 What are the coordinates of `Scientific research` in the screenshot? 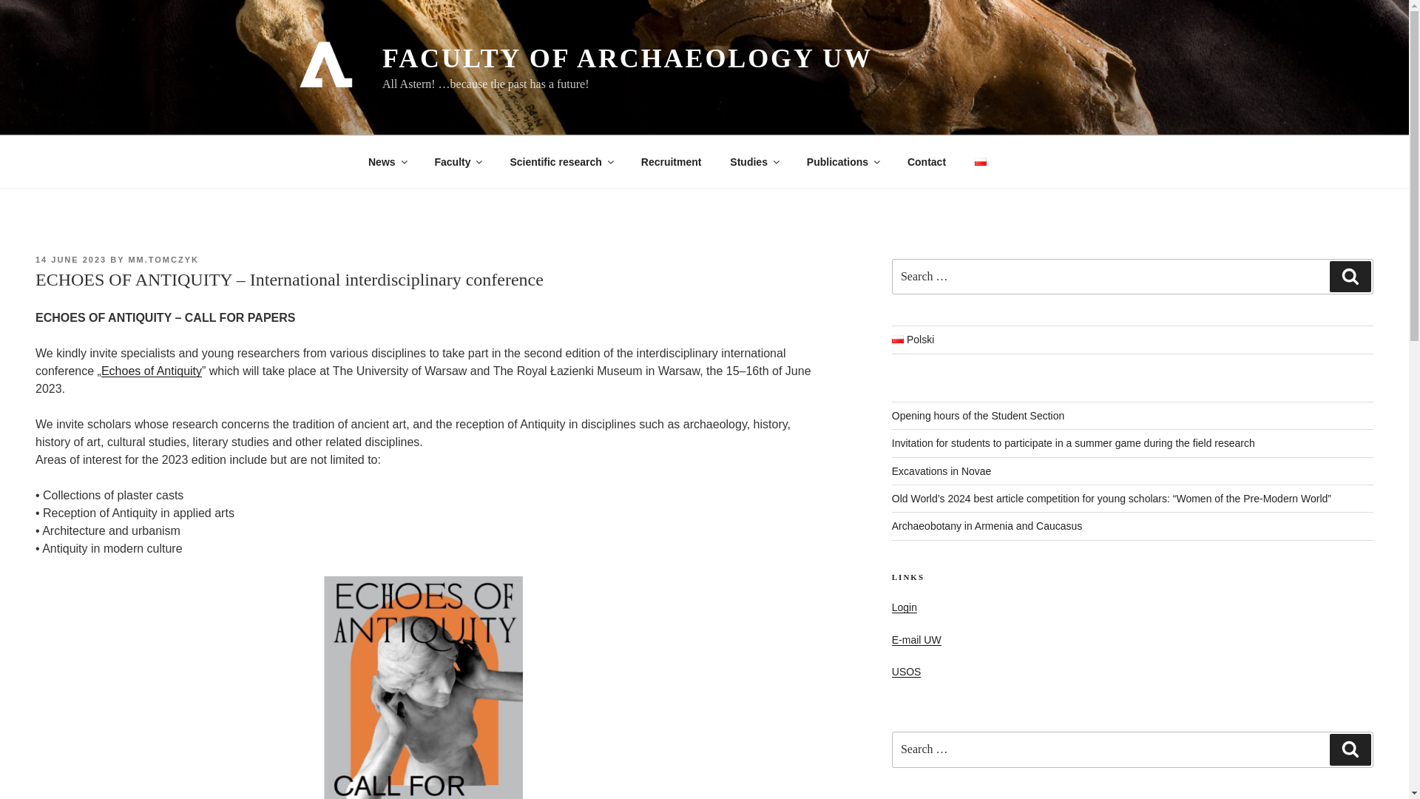 It's located at (561, 161).